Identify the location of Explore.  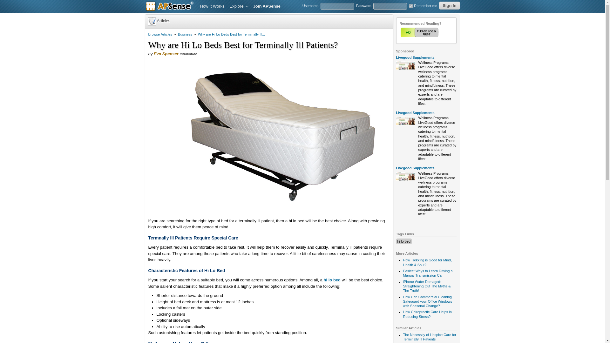
(239, 6).